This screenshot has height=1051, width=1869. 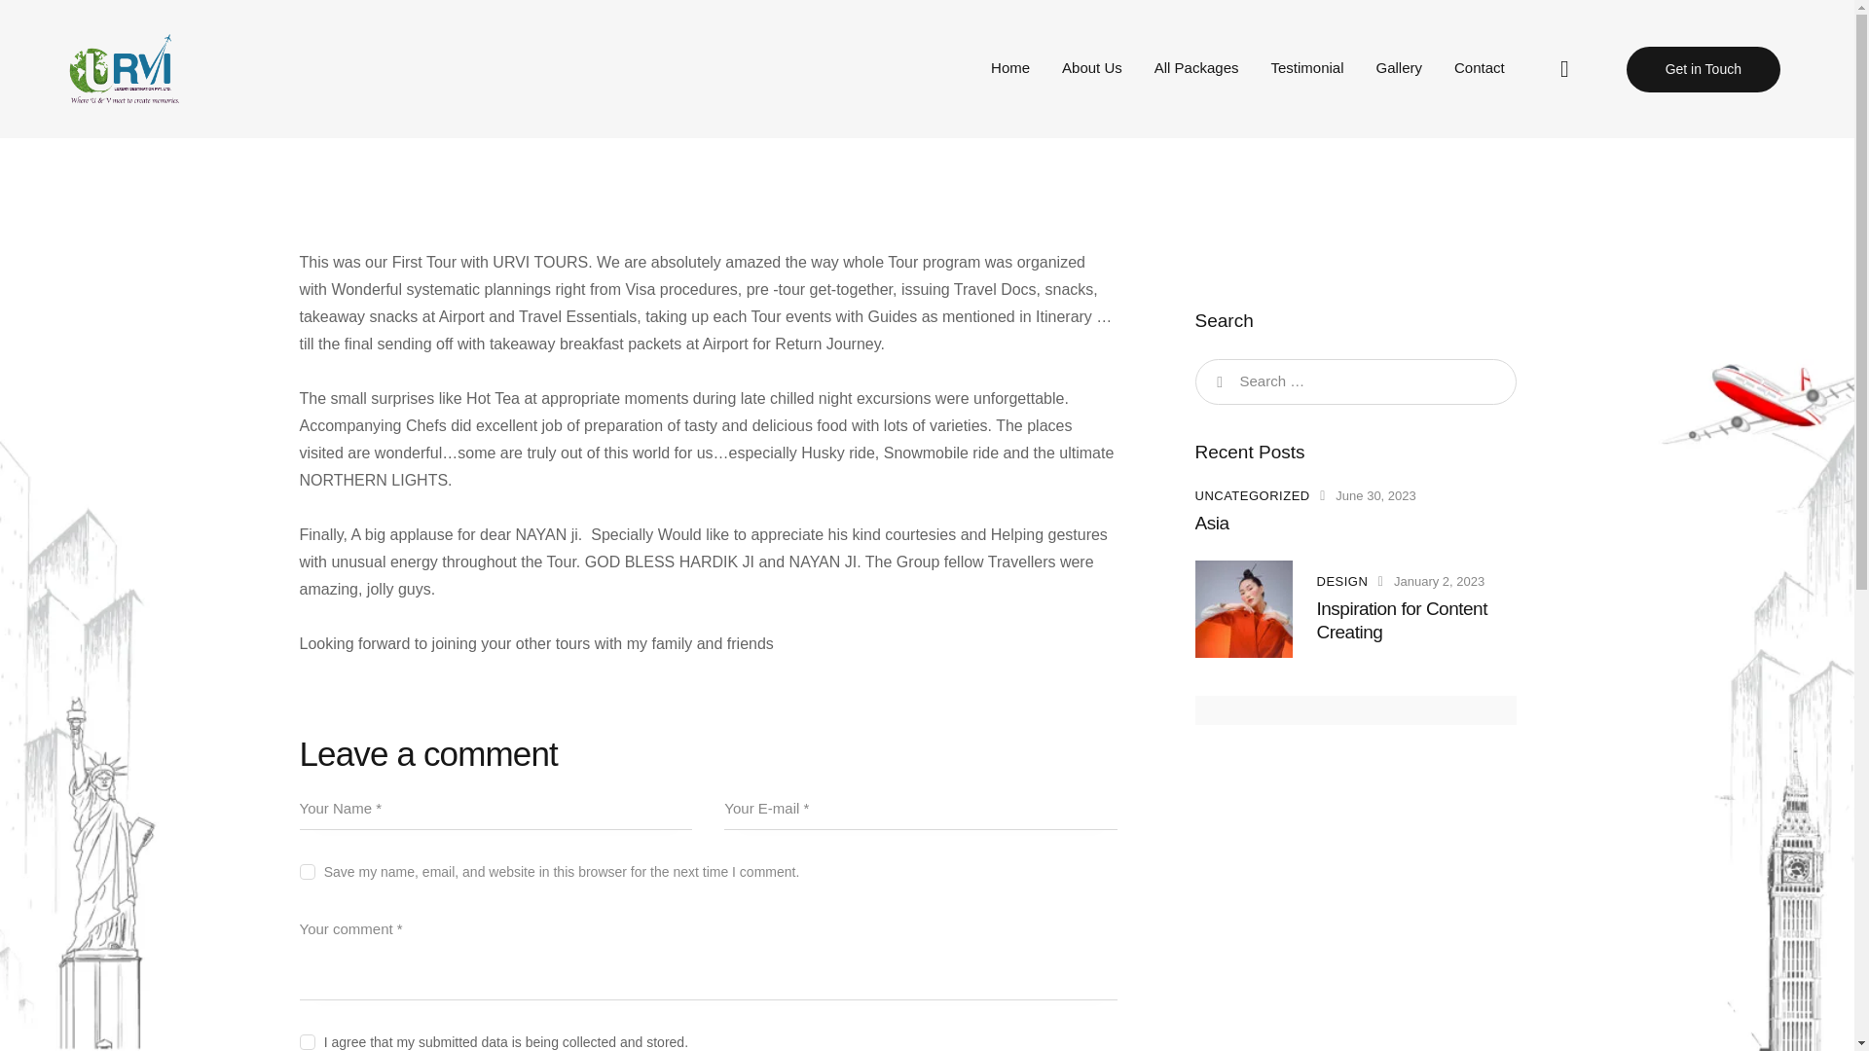 I want to click on View all posts in Design, so click(x=1341, y=580).